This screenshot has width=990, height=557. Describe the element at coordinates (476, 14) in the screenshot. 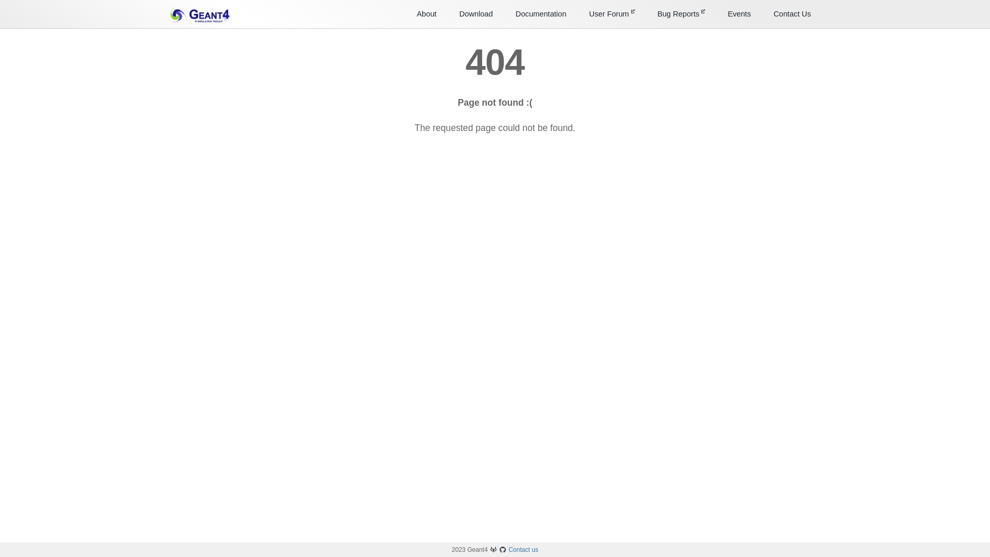

I see `Download` at that location.